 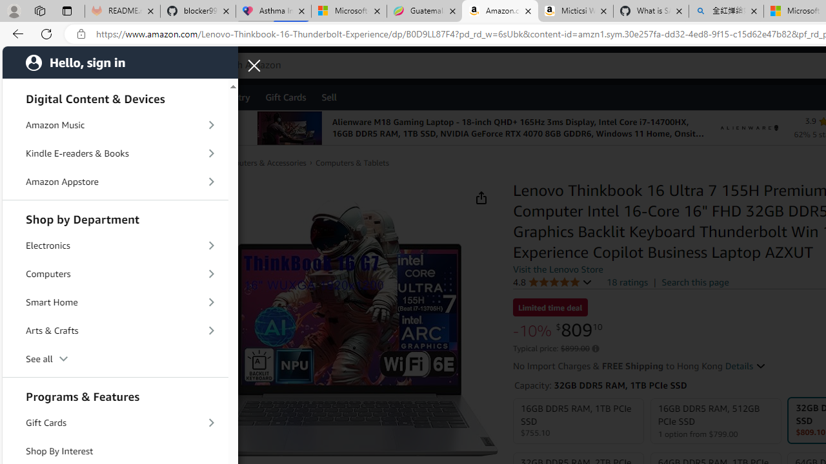 What do you see at coordinates (627, 282) in the screenshot?
I see `18 ratings` at bounding box center [627, 282].